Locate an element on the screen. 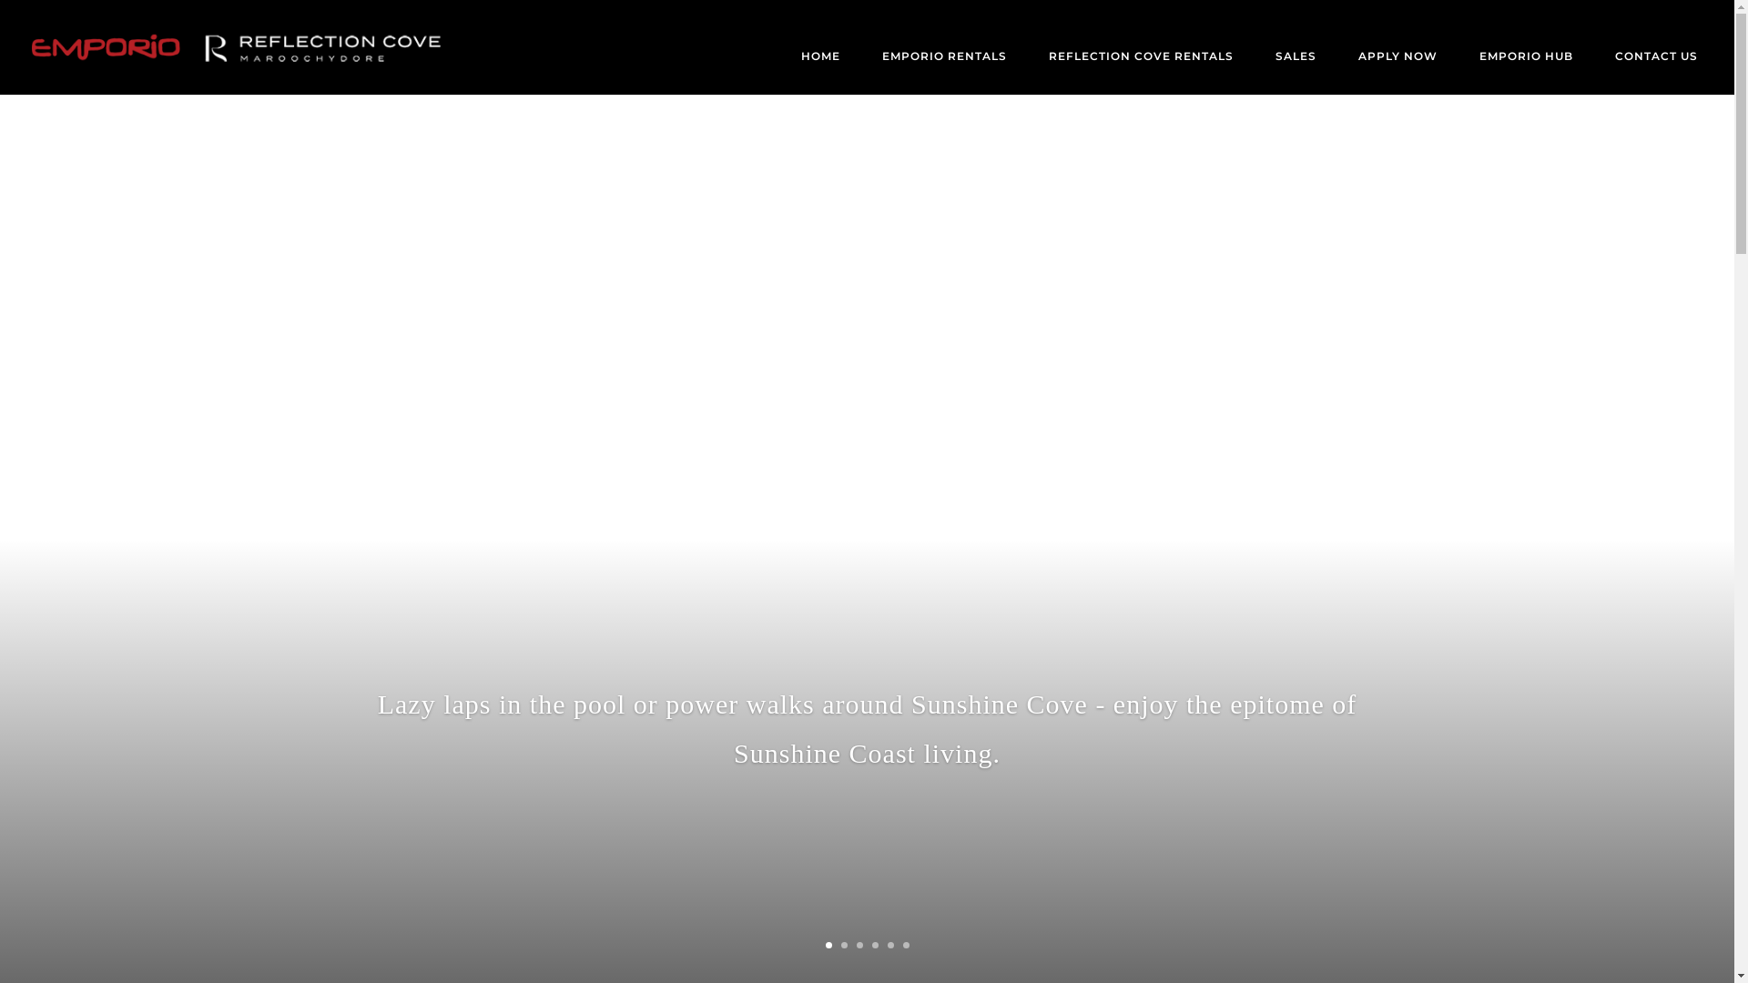  4 is located at coordinates (875, 945).